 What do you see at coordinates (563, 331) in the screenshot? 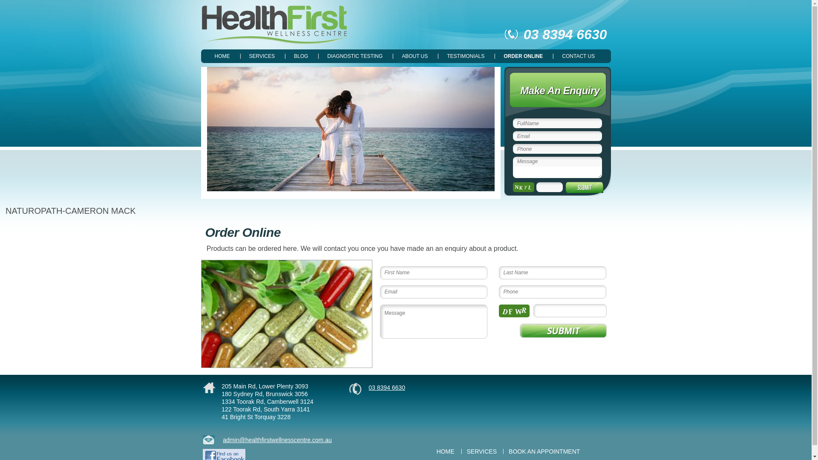
I see `Send` at bounding box center [563, 331].